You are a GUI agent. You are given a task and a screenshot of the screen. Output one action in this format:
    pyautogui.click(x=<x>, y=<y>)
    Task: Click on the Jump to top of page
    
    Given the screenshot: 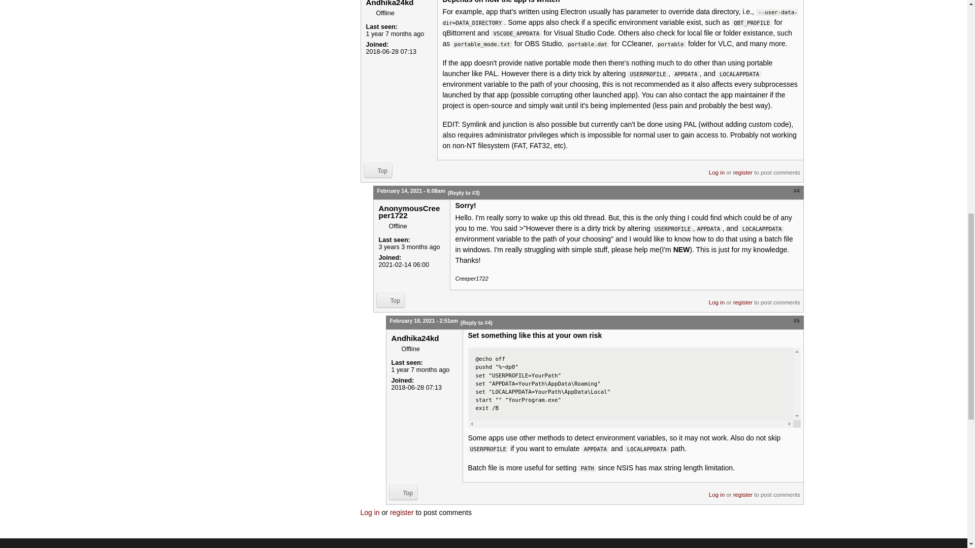 What is the action you would take?
    pyautogui.click(x=390, y=300)
    